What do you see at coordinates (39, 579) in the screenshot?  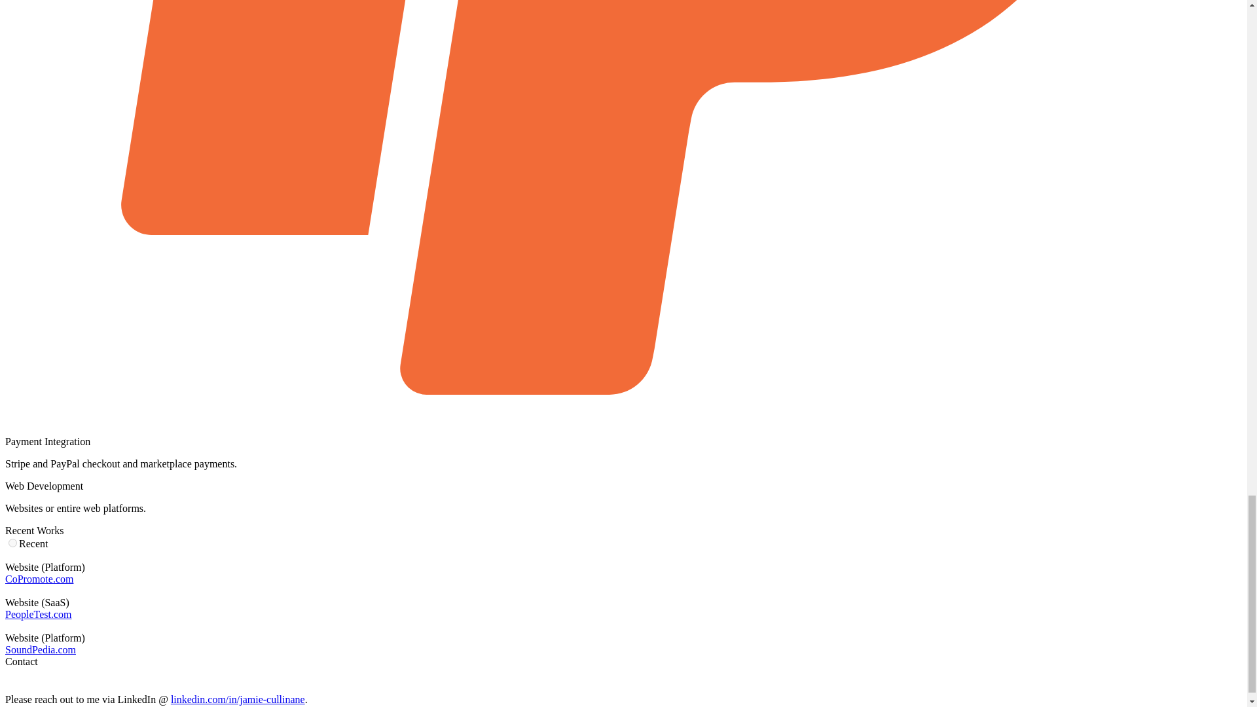 I see `CoPromote.com` at bounding box center [39, 579].